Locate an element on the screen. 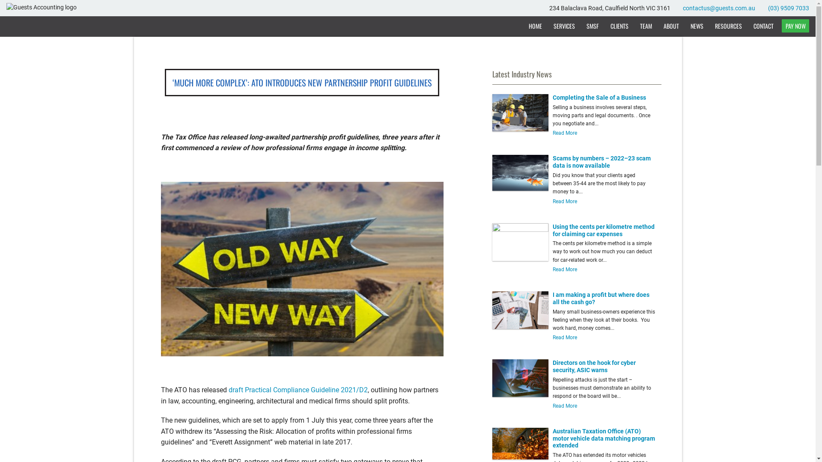  Directors on the hook for cyber security, ASIC warns is located at coordinates (594, 366).